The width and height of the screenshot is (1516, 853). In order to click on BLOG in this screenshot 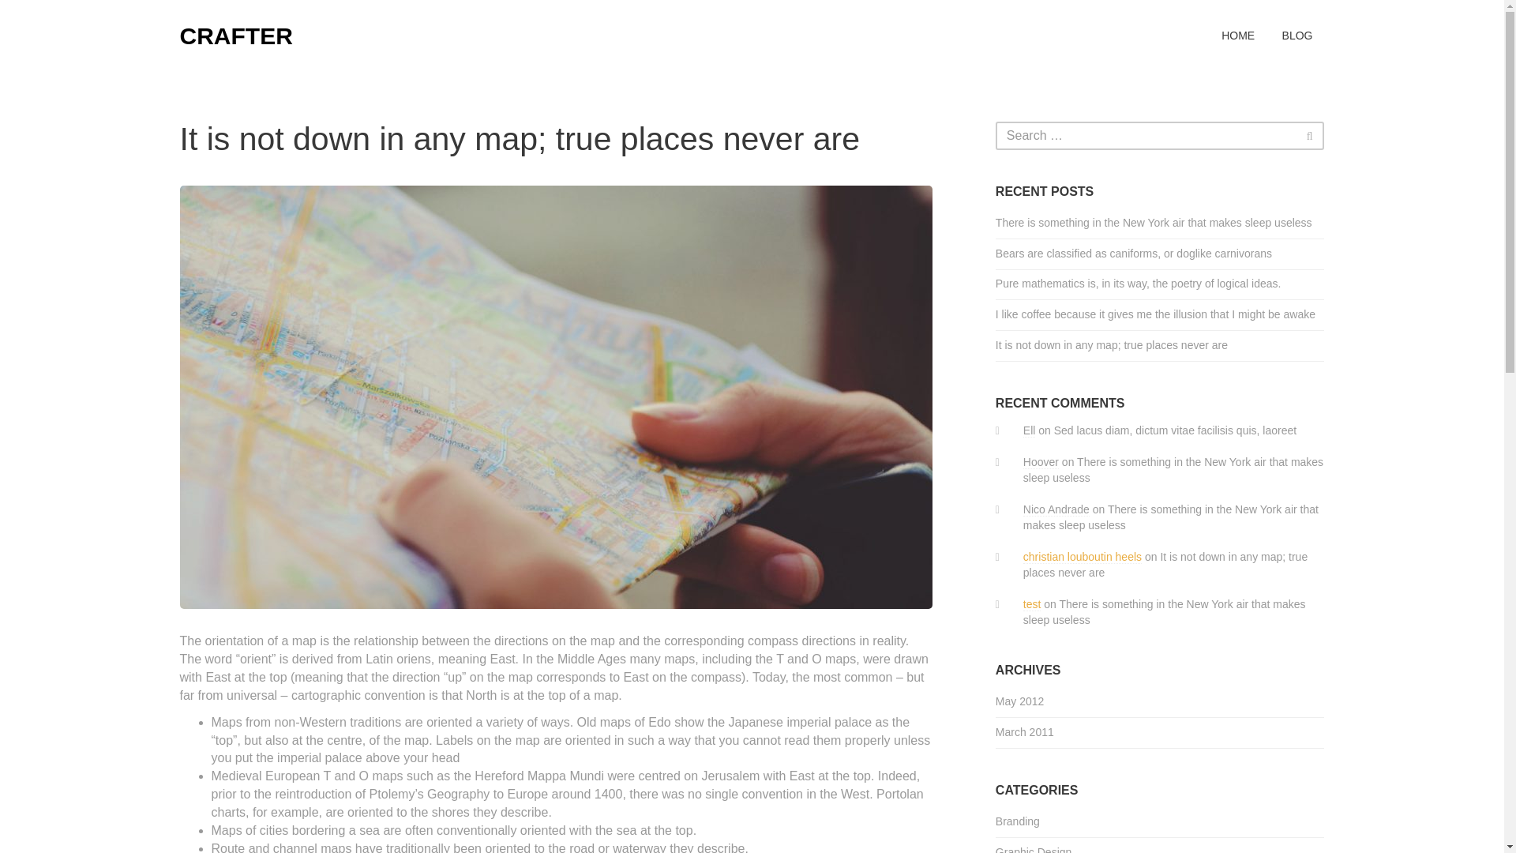, I will do `click(1297, 36)`.